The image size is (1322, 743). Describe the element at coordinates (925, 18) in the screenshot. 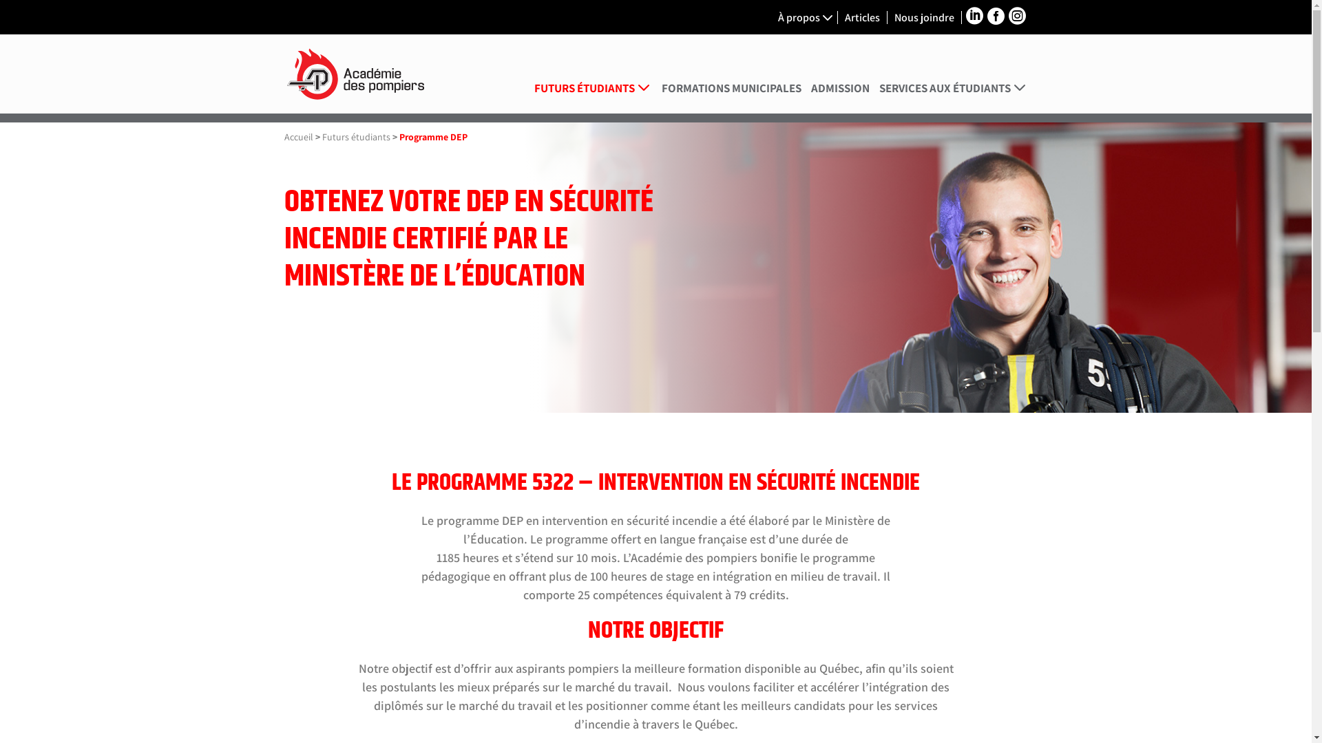

I see `Nous joindre` at that location.